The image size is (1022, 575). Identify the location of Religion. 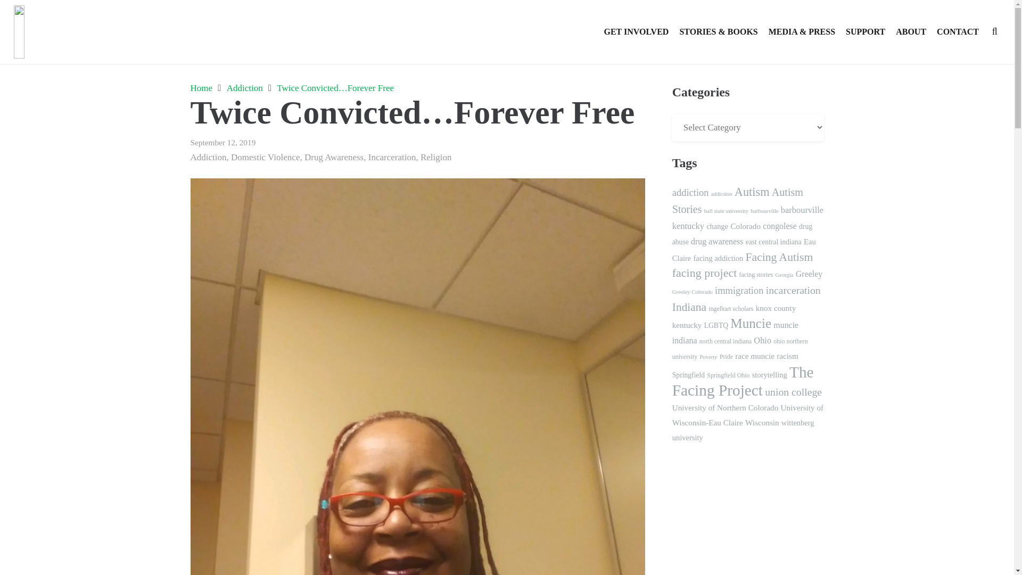
(435, 157).